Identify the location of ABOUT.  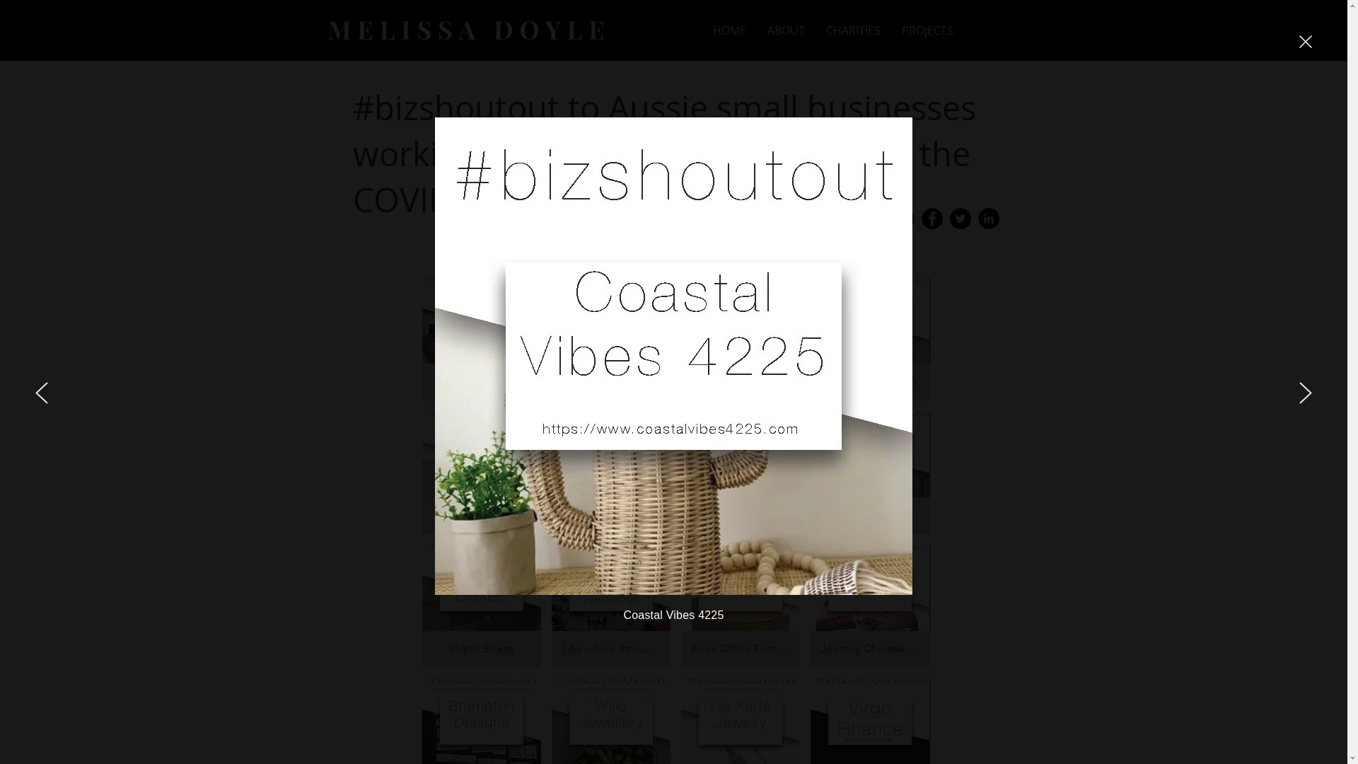
(787, 31).